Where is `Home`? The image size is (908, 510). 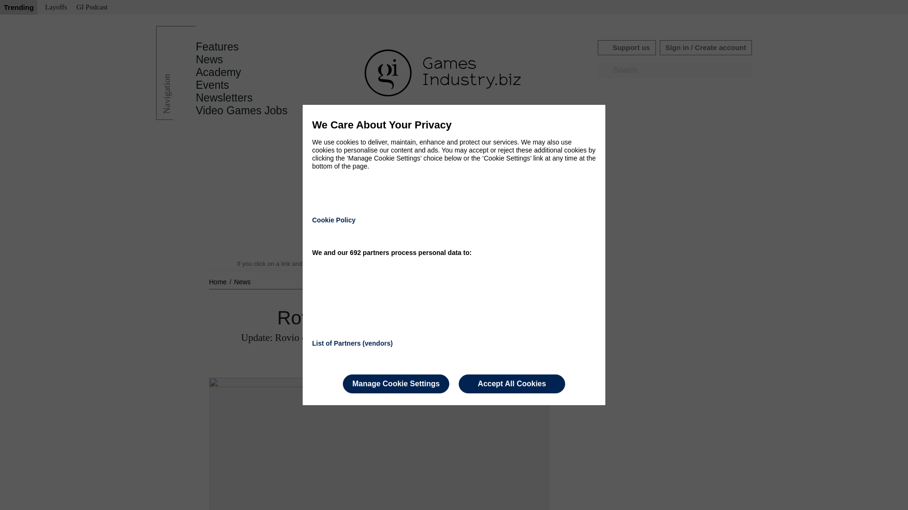
Home is located at coordinates (218, 281).